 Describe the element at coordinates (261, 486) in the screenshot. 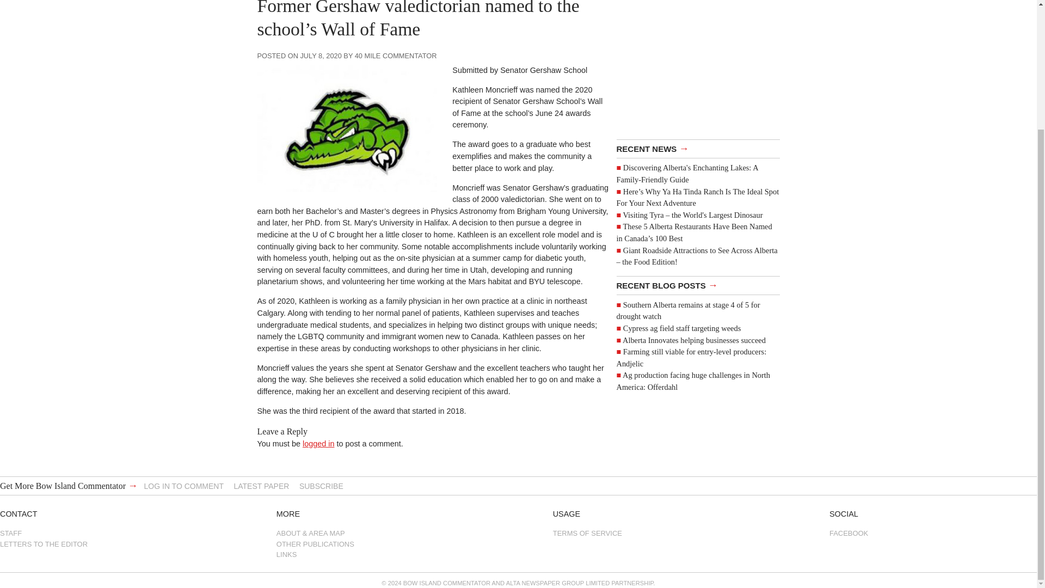

I see `LATEST PAPER` at that location.